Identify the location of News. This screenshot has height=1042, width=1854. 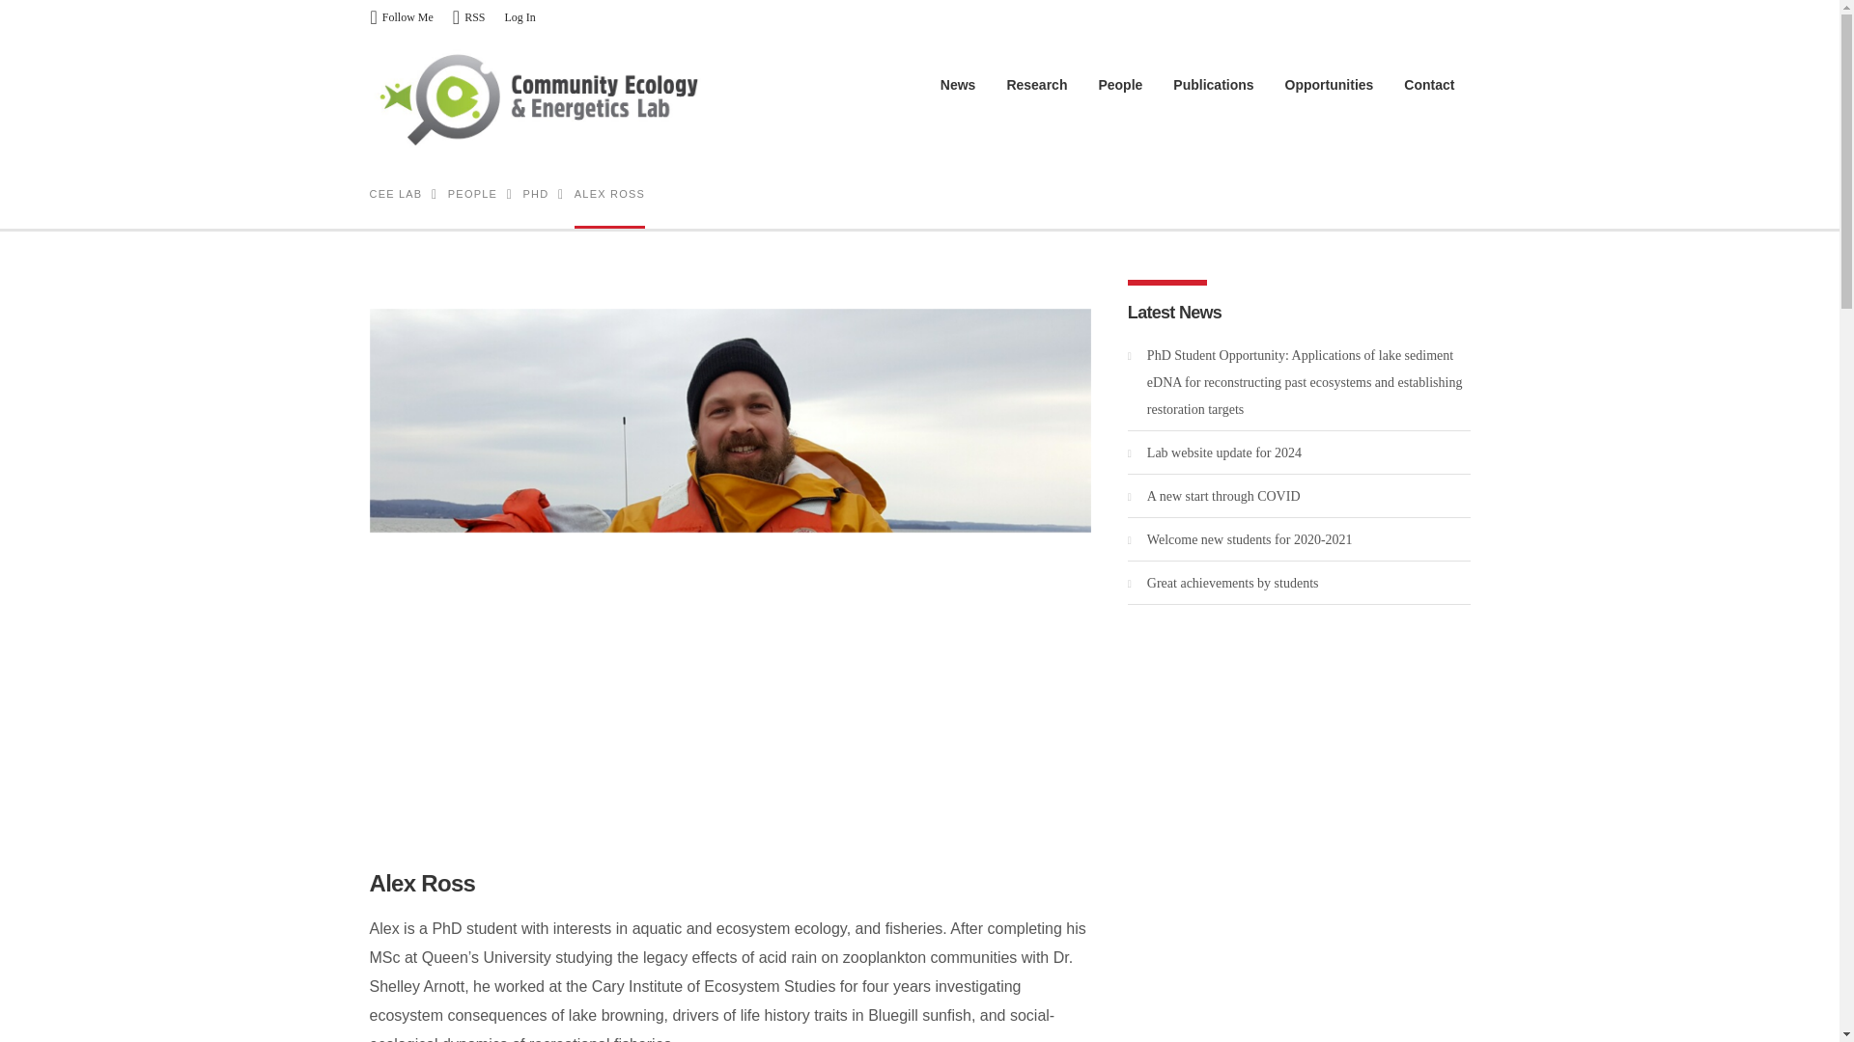
(958, 85).